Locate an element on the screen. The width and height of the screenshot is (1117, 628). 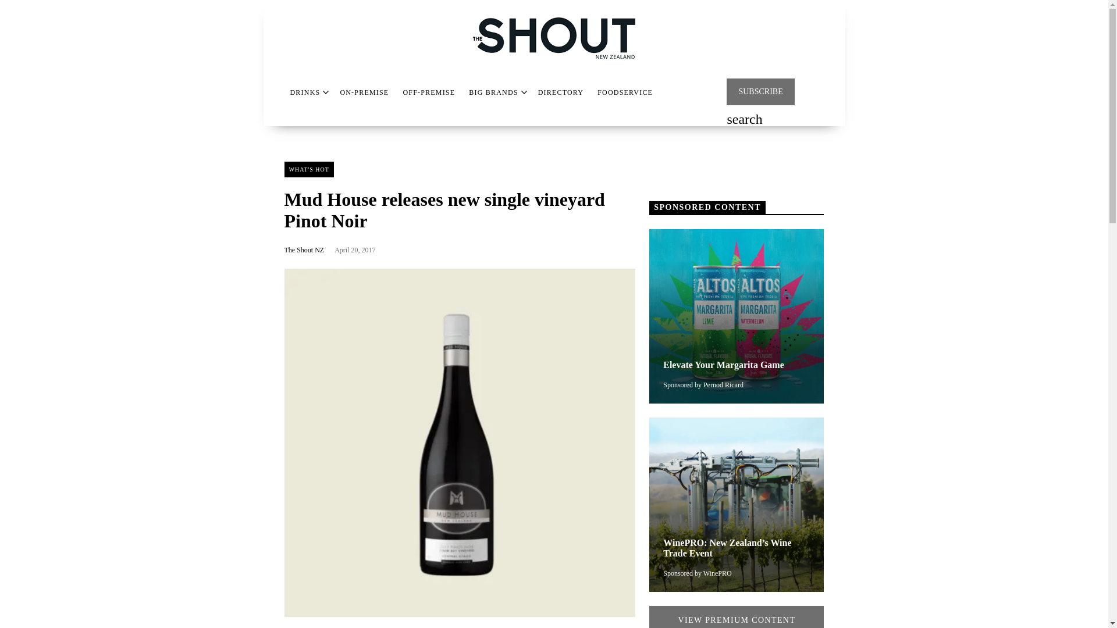
SUBSCRIBE is located at coordinates (760, 92).